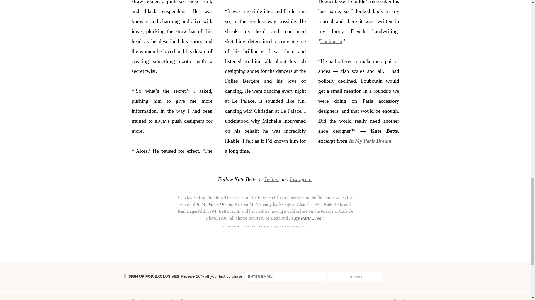 This screenshot has width=535, height=300. What do you see at coordinates (271, 226) in the screenshot?
I see `STYLE` at bounding box center [271, 226].